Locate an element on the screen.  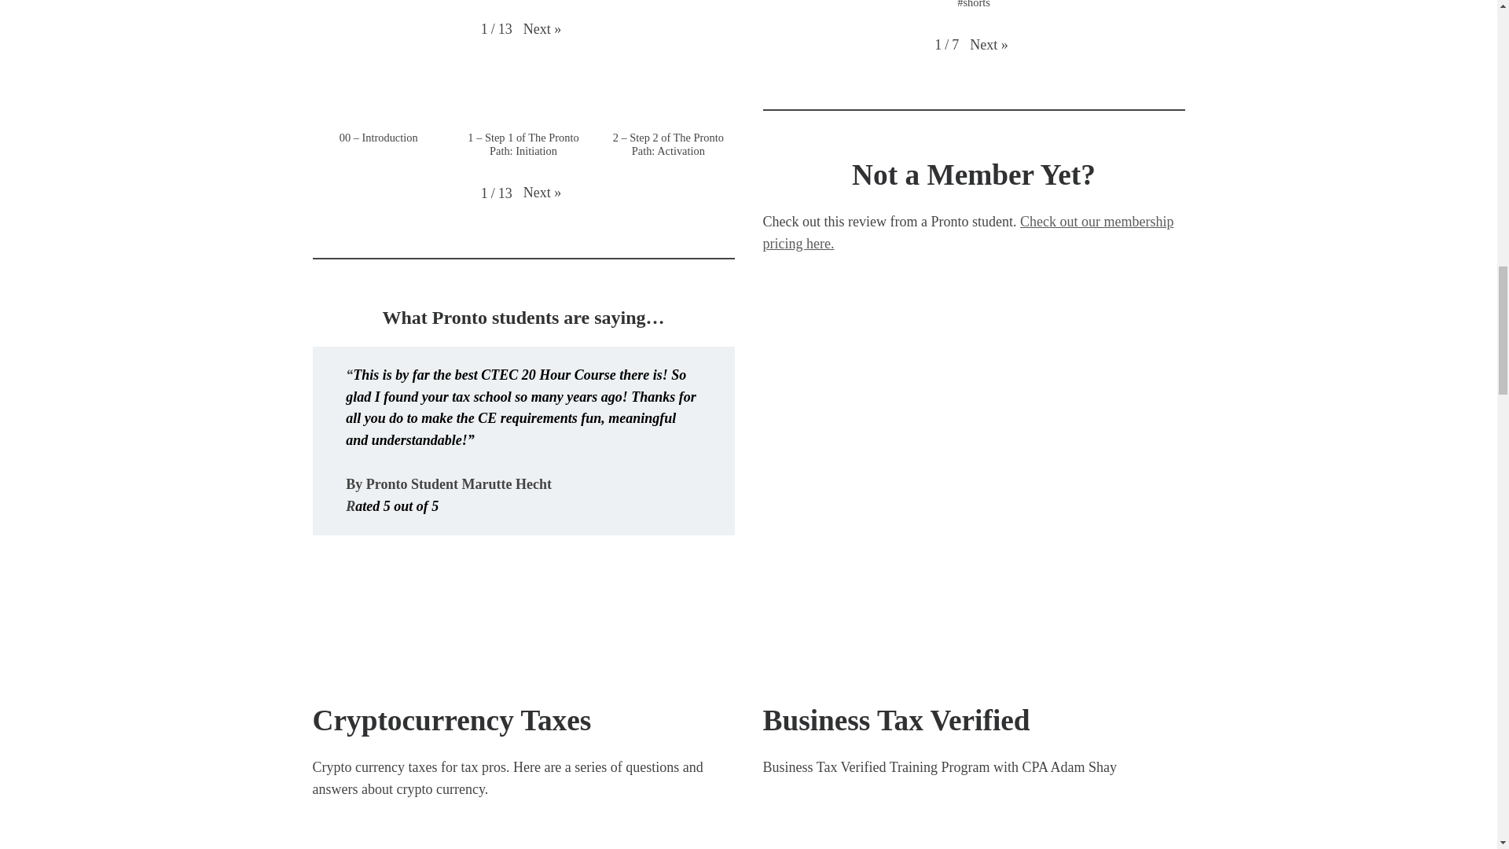
Pricing is located at coordinates (967, 233).